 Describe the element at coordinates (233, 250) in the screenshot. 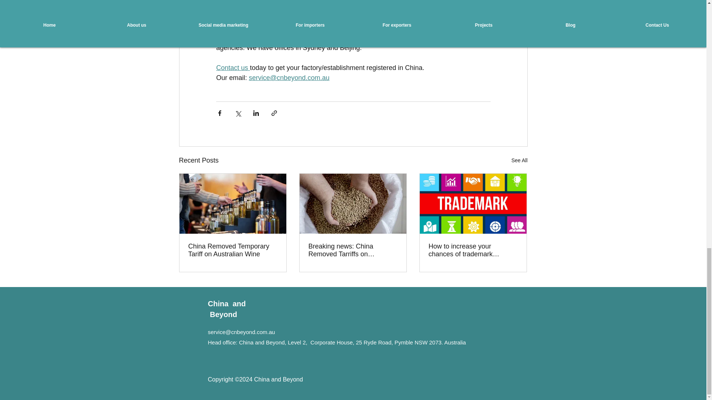

I see `China Removed Temporary Tariff on Australian Wine` at that location.